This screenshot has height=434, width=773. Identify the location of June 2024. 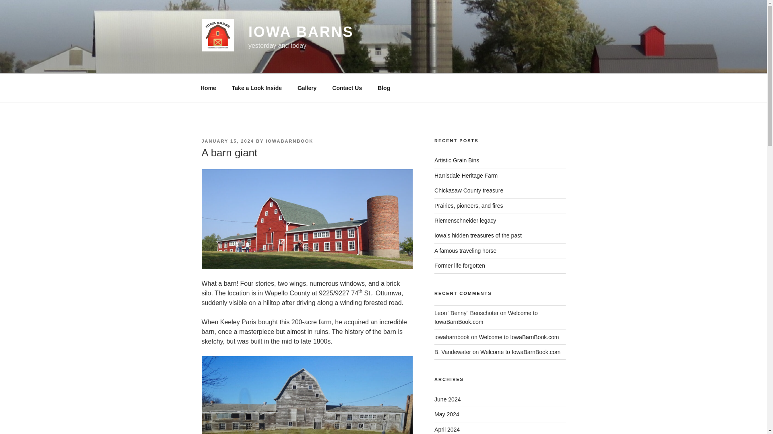
(448, 399).